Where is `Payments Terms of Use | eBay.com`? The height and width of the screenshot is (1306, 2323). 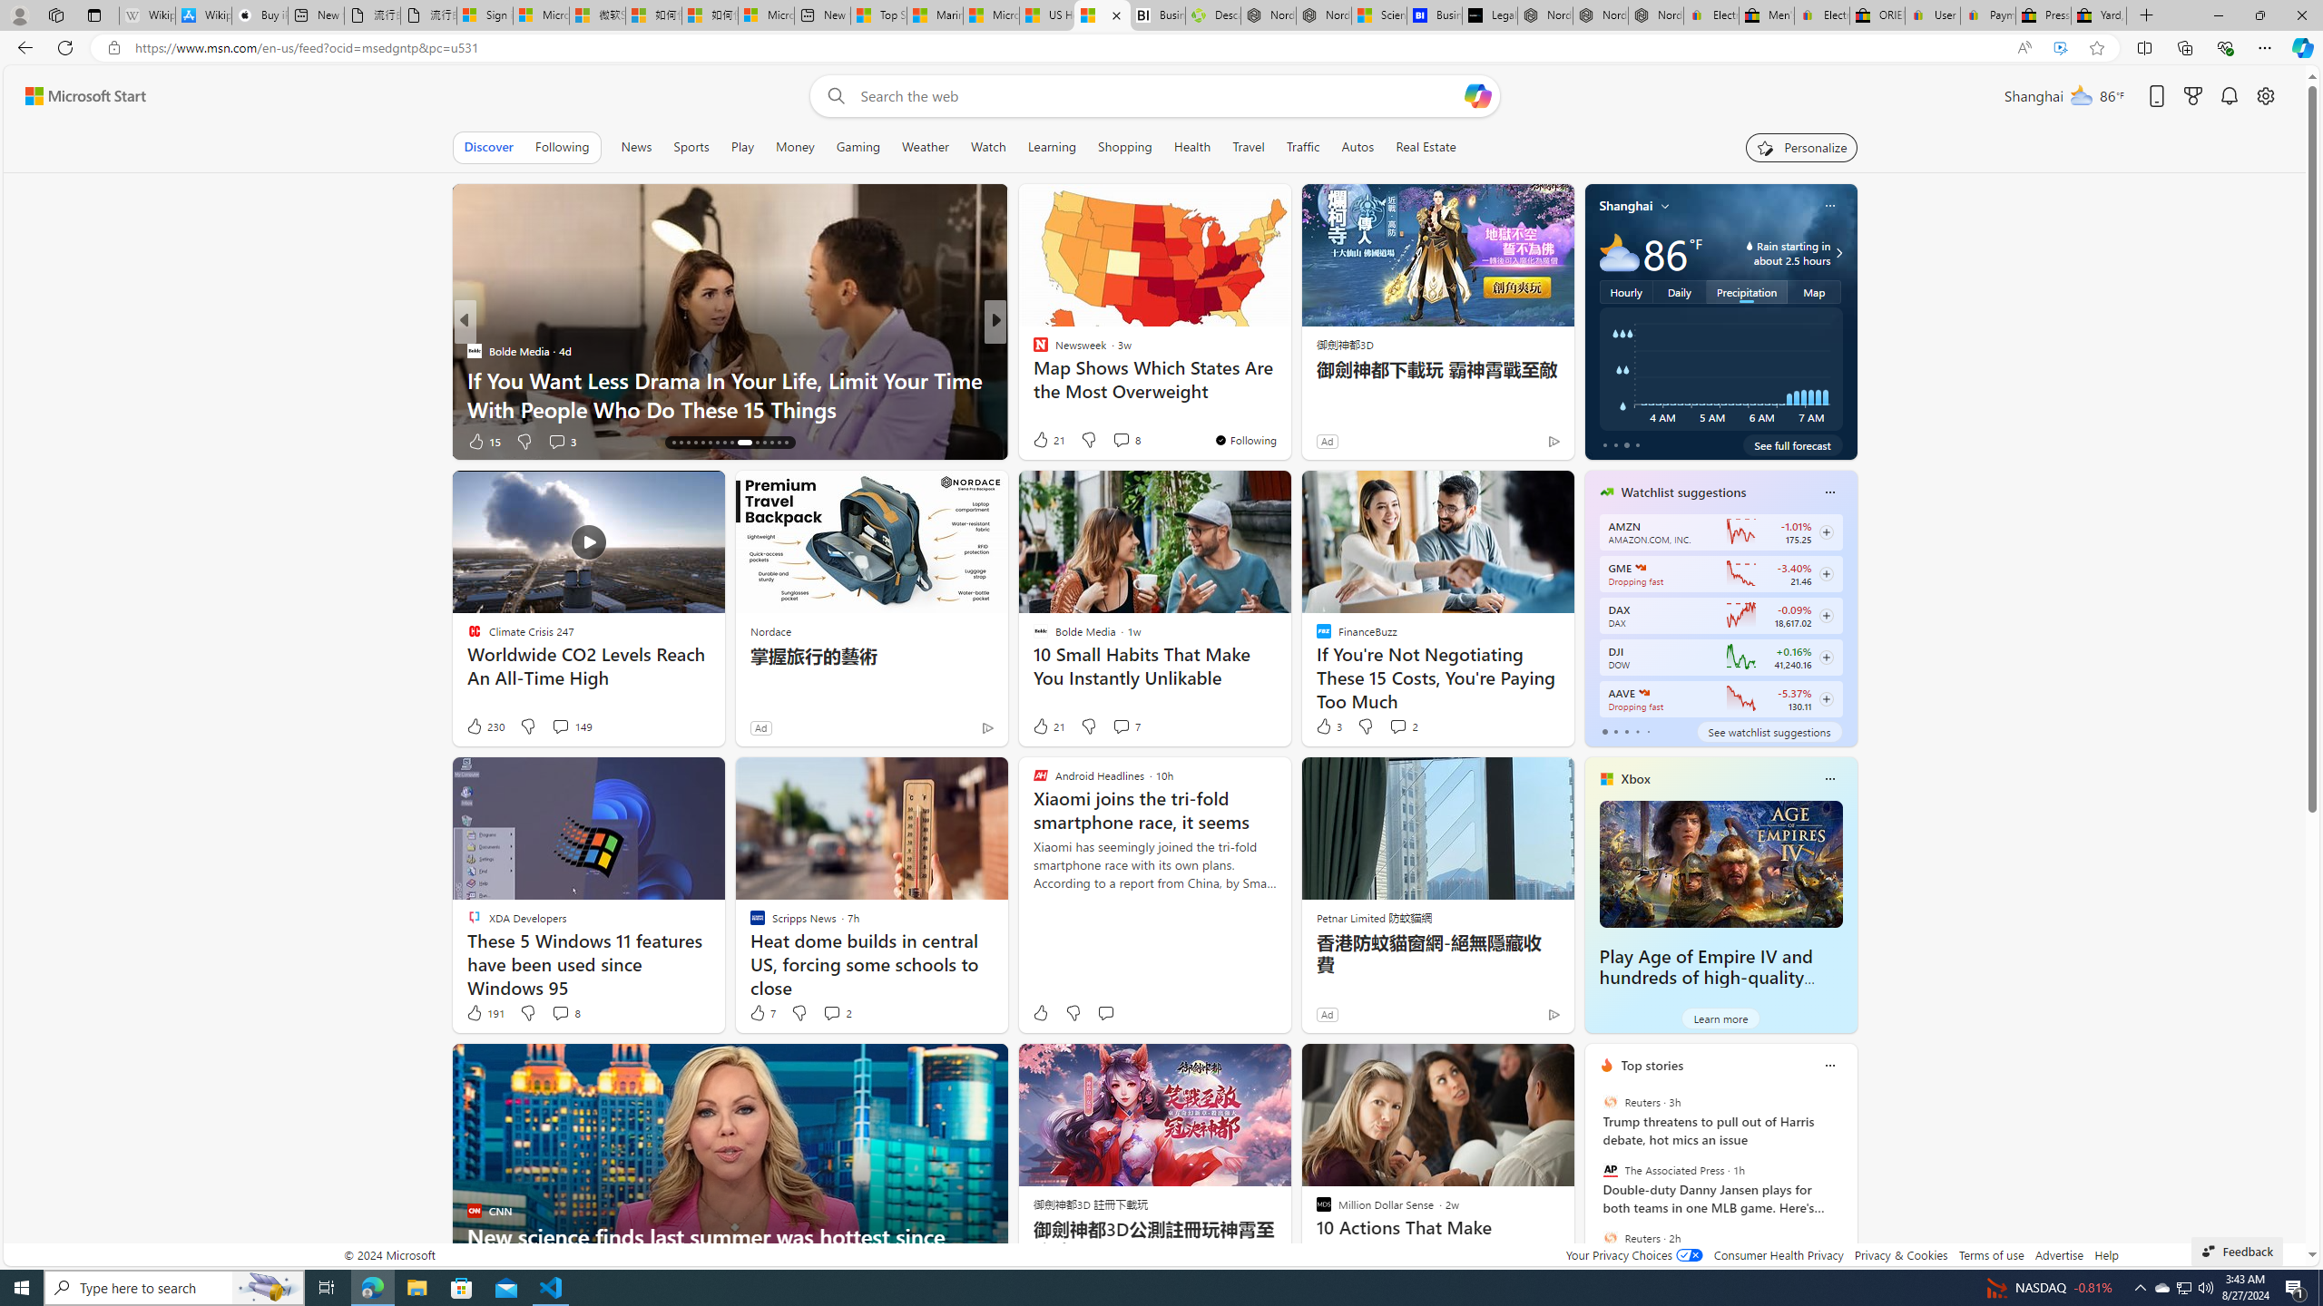 Payments Terms of Use | eBay.com is located at coordinates (1987, 15).